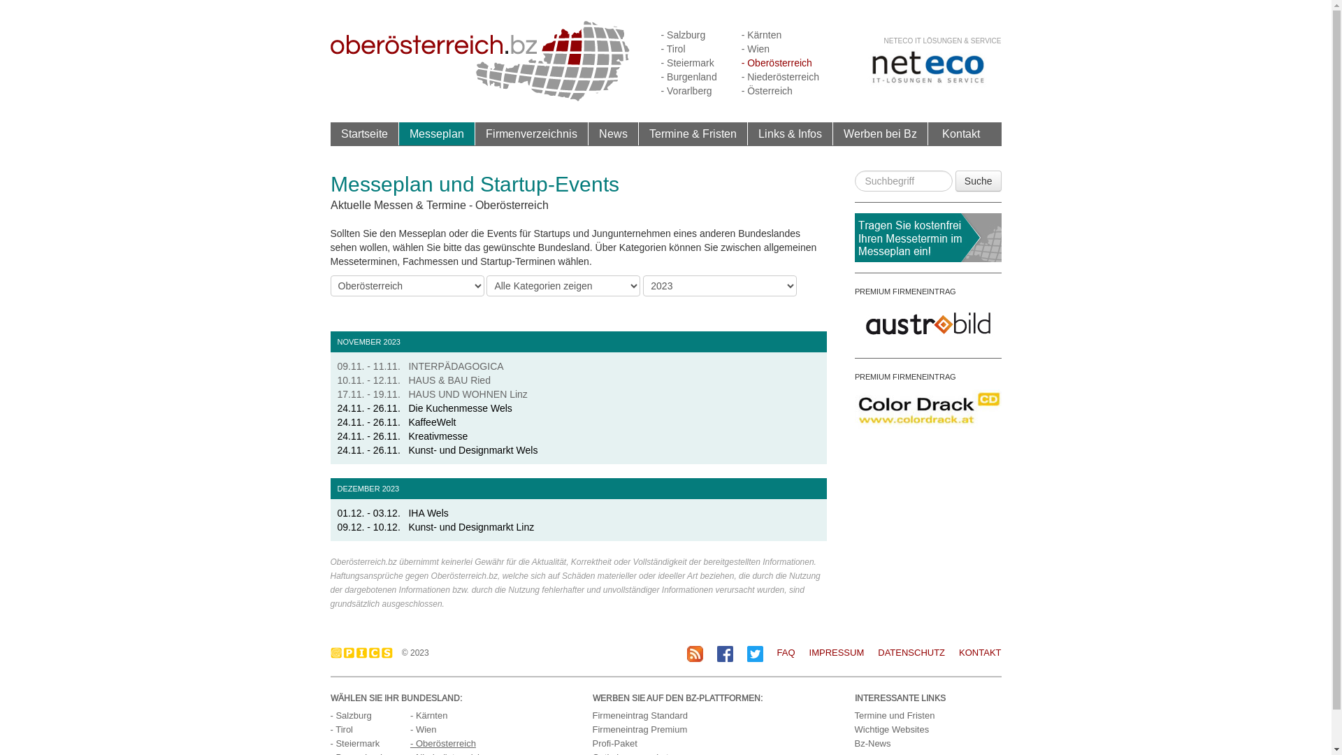 The image size is (1342, 755). Describe the element at coordinates (435, 527) in the screenshot. I see `09.12. - 10.12.   Kunst- und Designmarkt Linz` at that location.